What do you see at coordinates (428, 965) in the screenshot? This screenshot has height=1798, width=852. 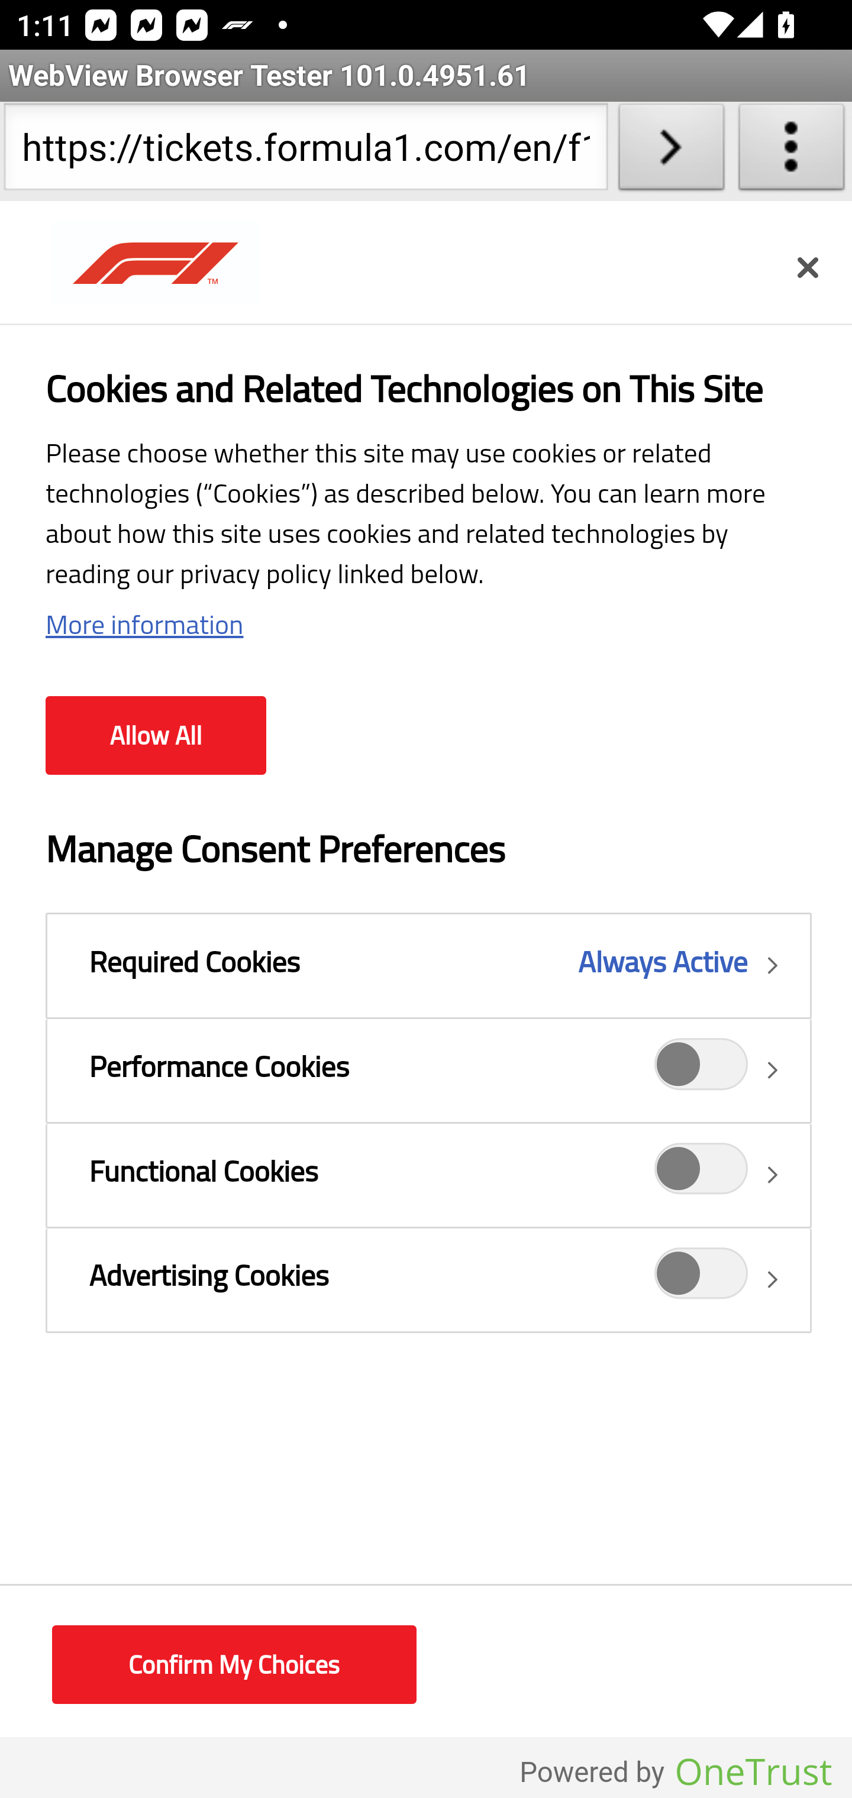 I see `Required Cookies` at bounding box center [428, 965].